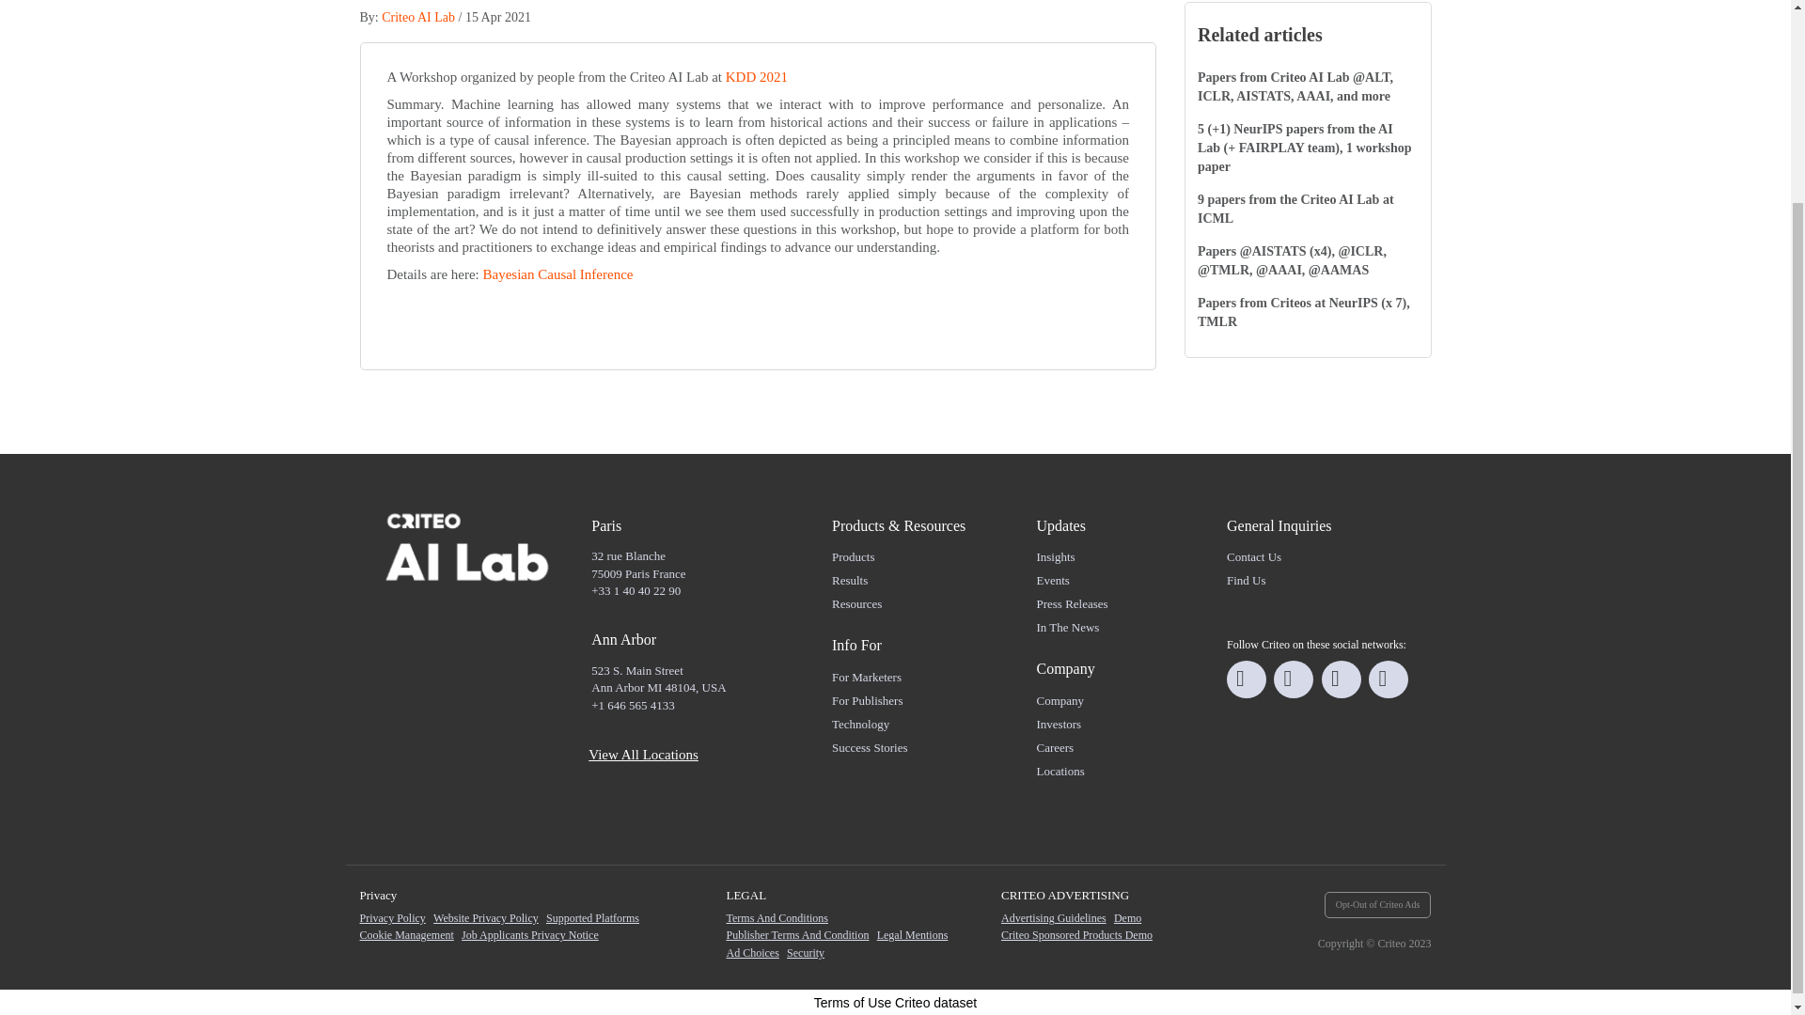 The image size is (1805, 1015). What do you see at coordinates (1055, 556) in the screenshot?
I see `Insights` at bounding box center [1055, 556].